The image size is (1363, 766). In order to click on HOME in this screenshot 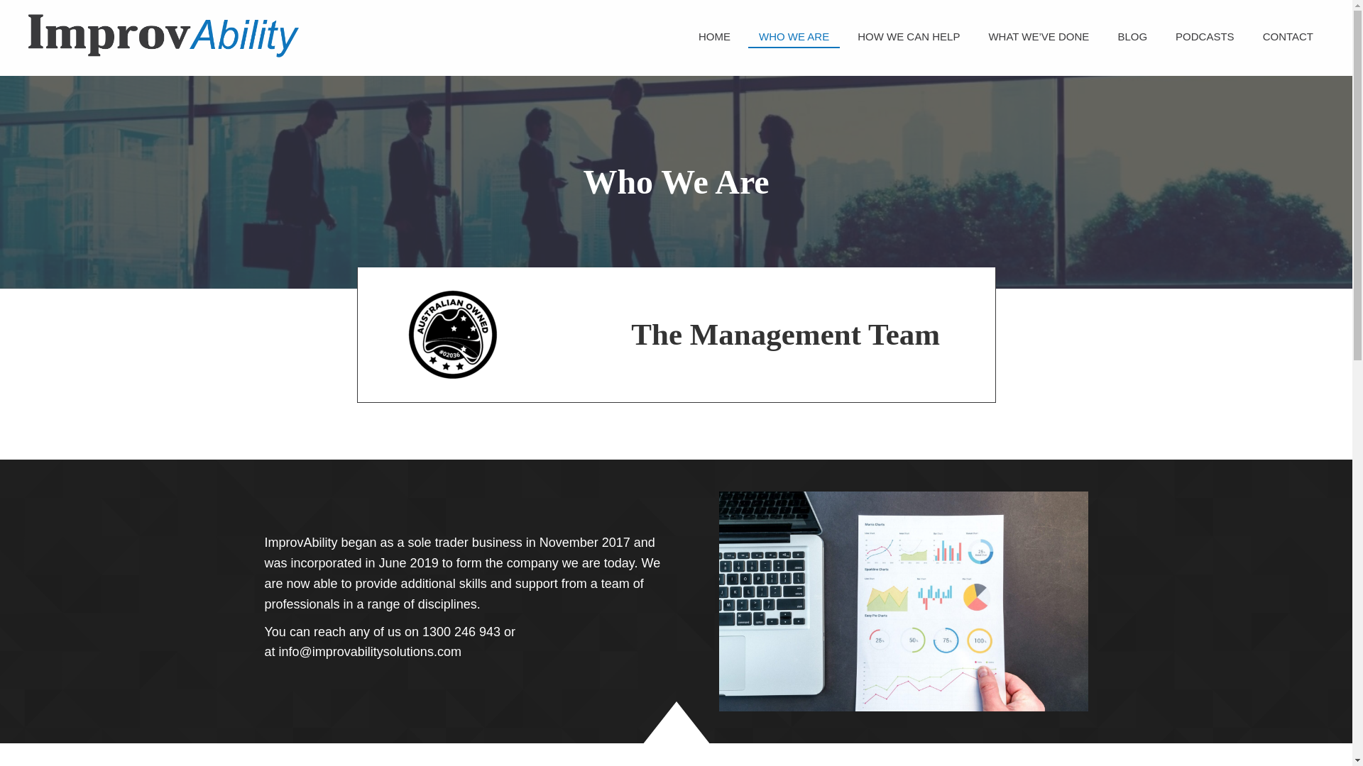, I will do `click(714, 35)`.